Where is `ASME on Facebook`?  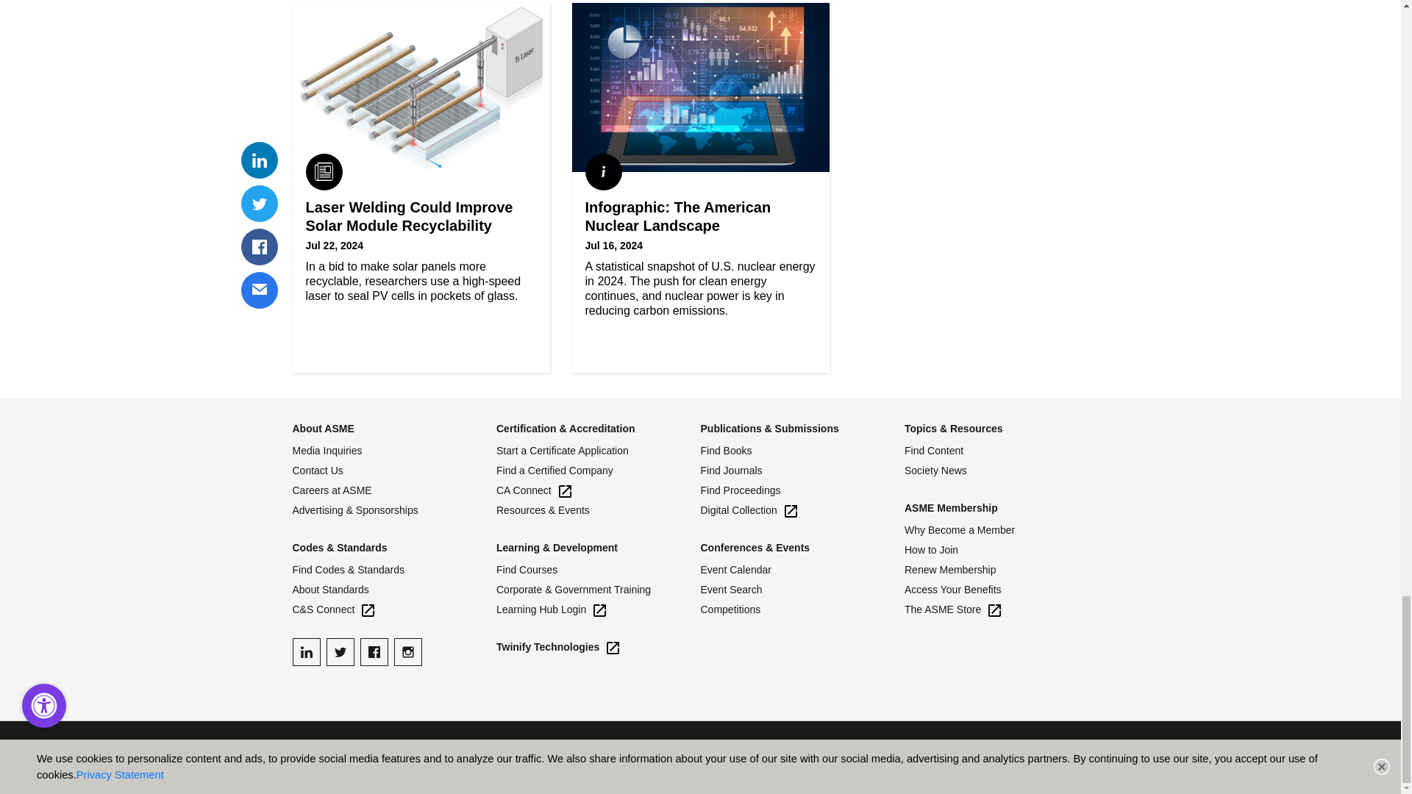 ASME on Facebook is located at coordinates (374, 652).